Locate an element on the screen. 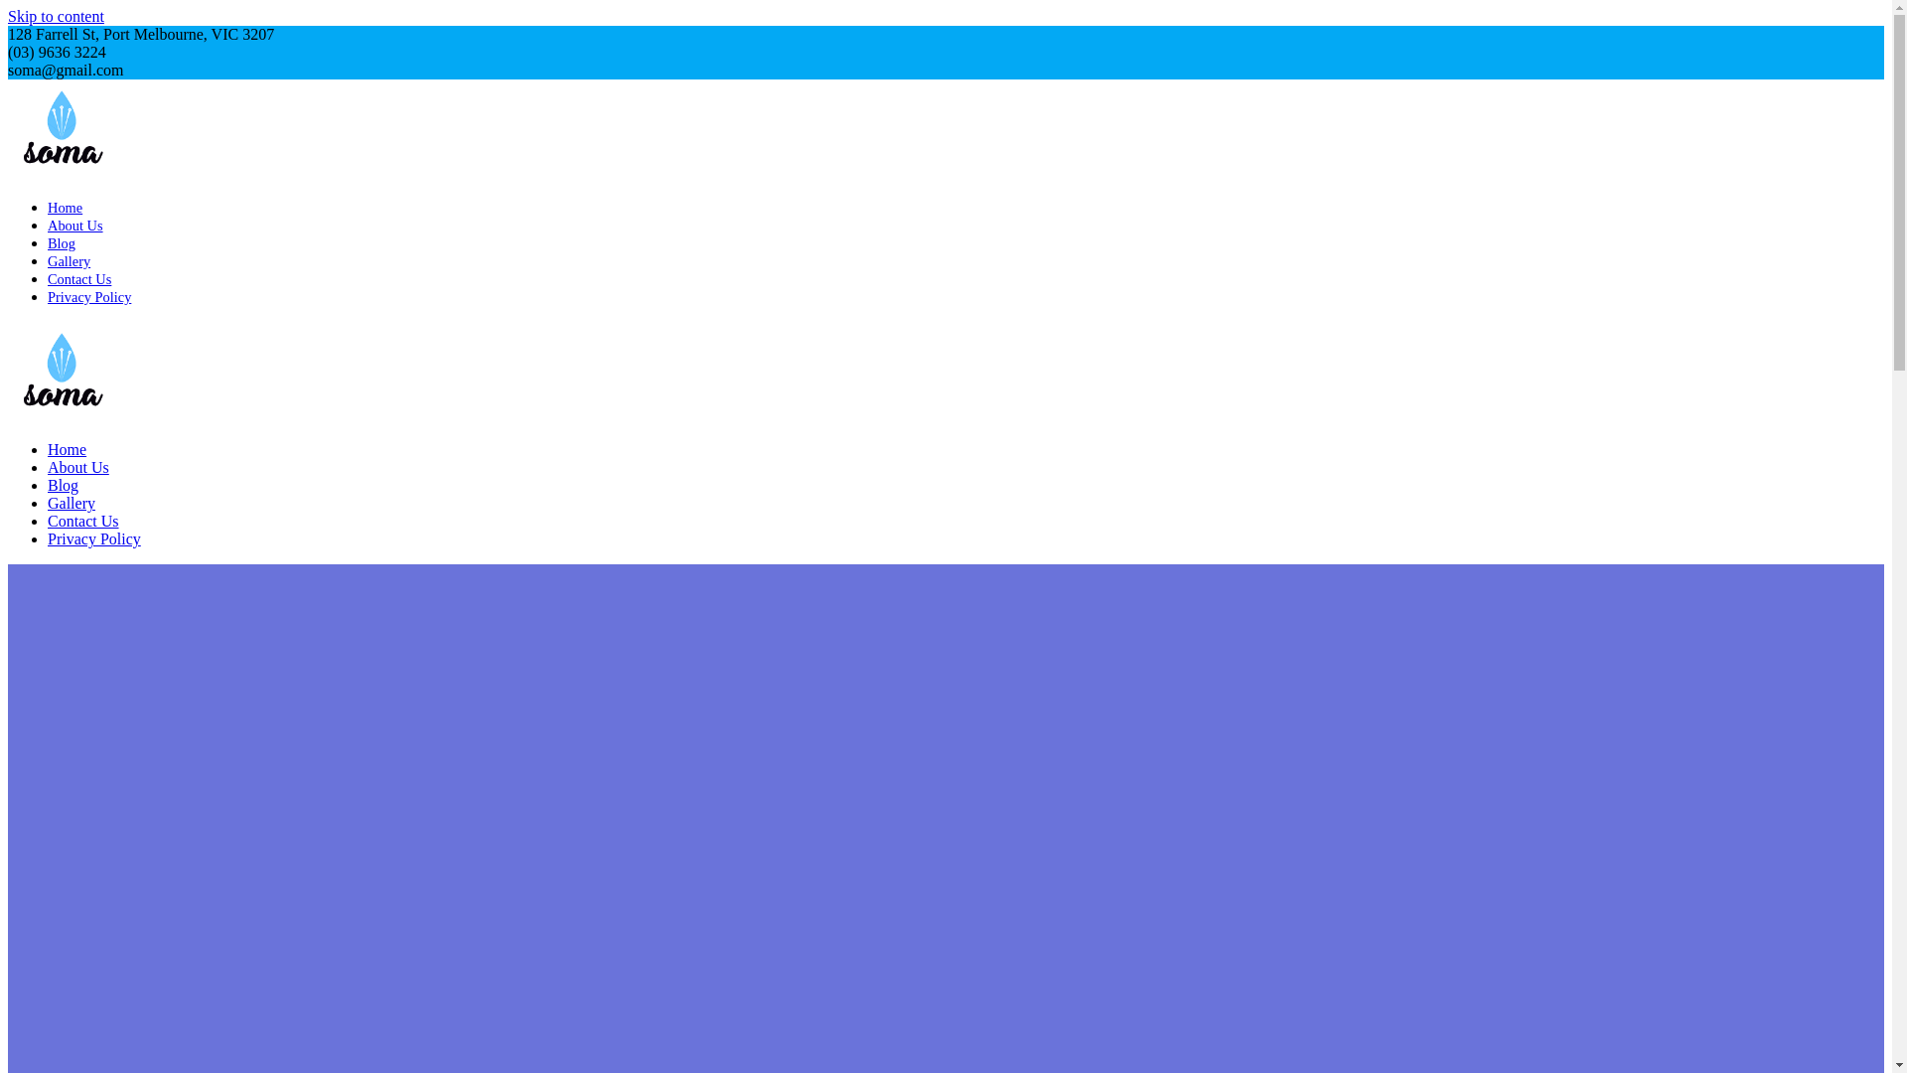 The width and height of the screenshot is (1907, 1073). About Us is located at coordinates (75, 226).